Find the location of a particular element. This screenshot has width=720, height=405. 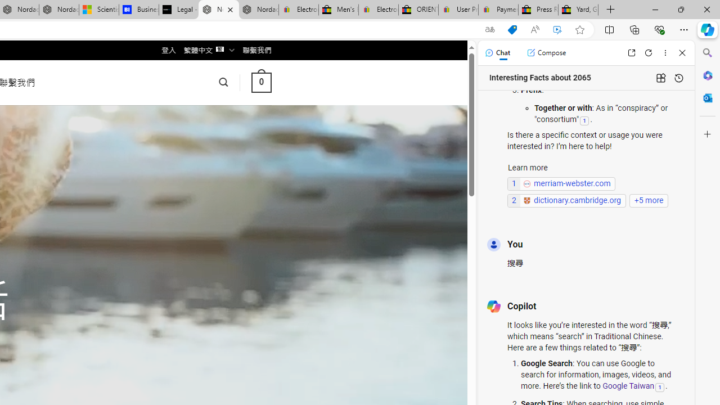

Minimize Search pane is located at coordinates (708, 53).